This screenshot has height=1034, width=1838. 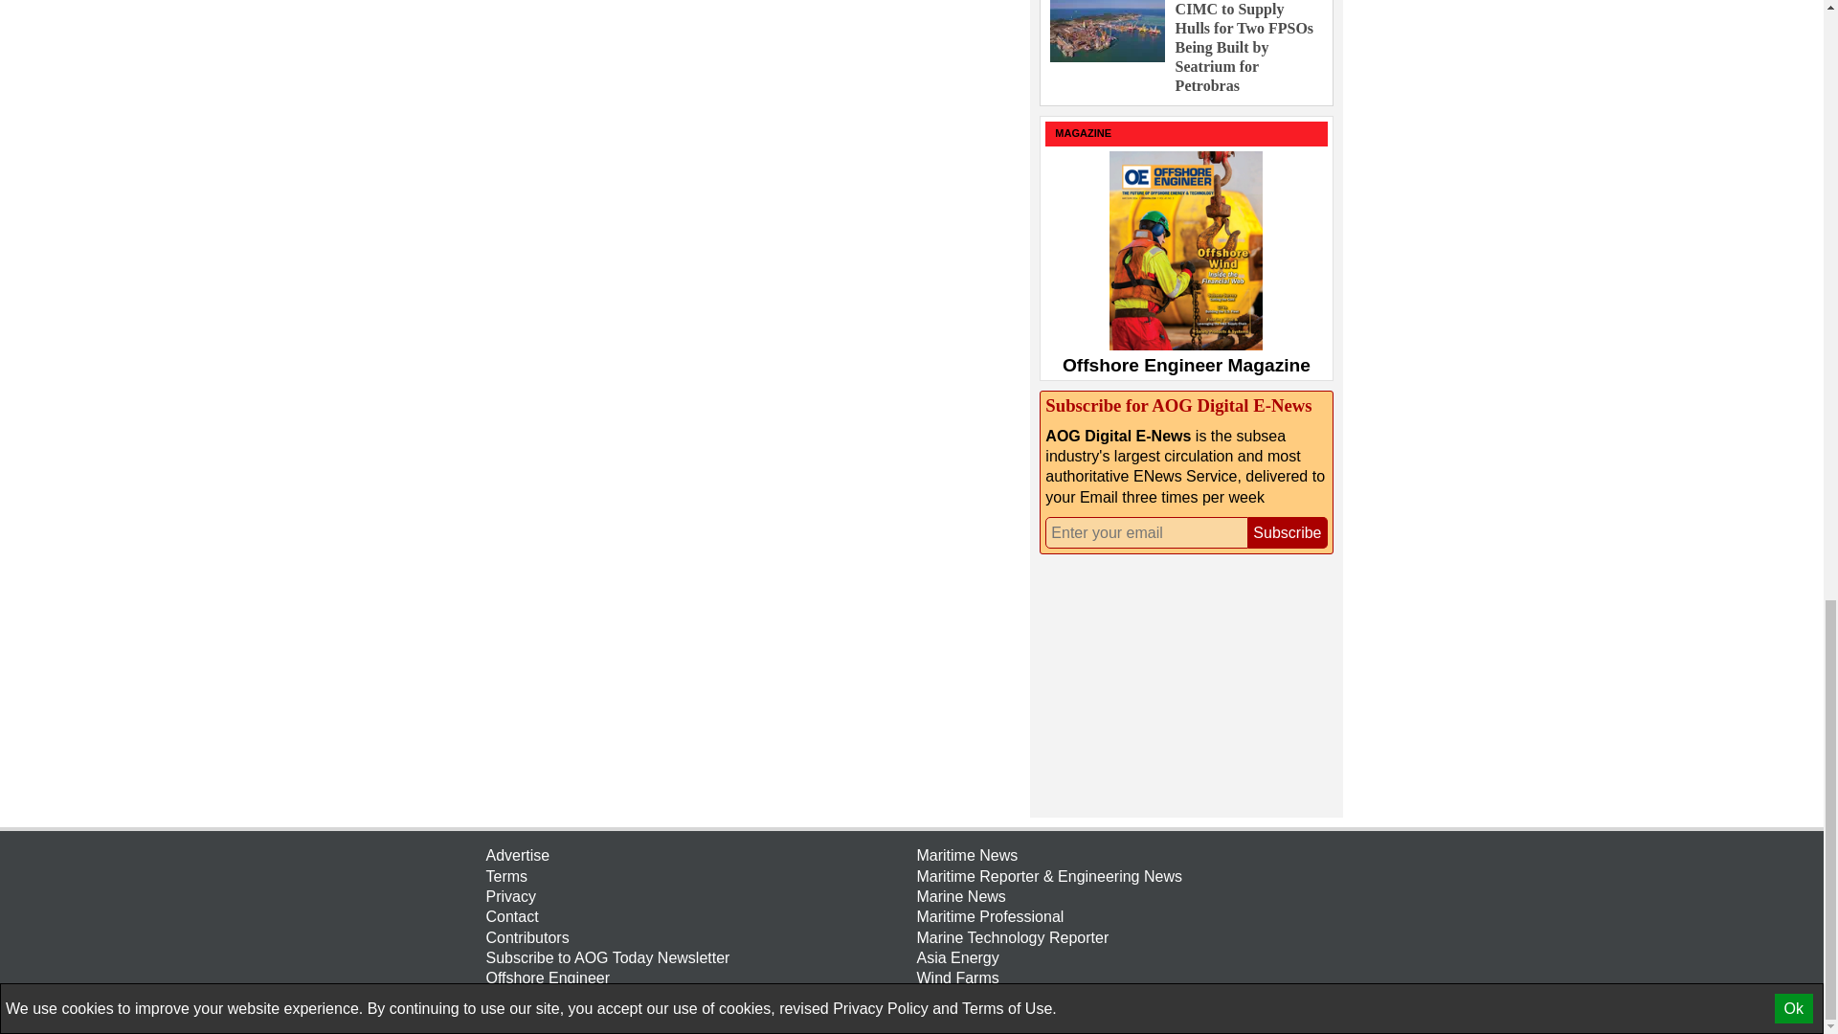 What do you see at coordinates (697, 876) in the screenshot?
I see `Asian Oil and Gas Terms and Condition` at bounding box center [697, 876].